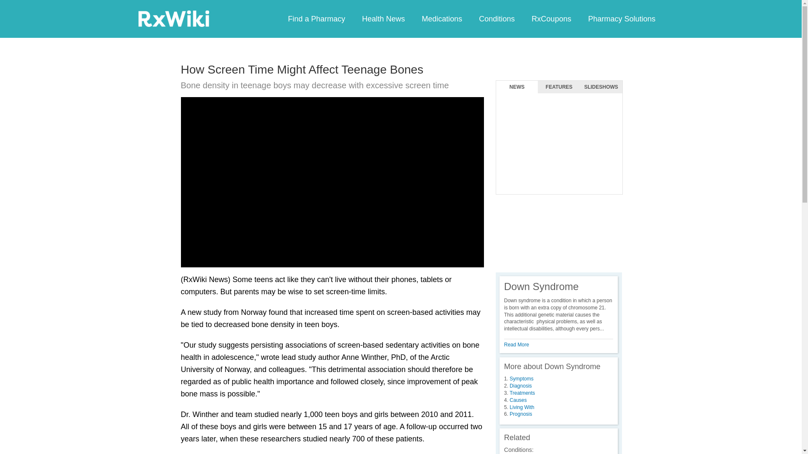 This screenshot has width=808, height=454. What do you see at coordinates (316, 18) in the screenshot?
I see `Find a Pharmacy` at bounding box center [316, 18].